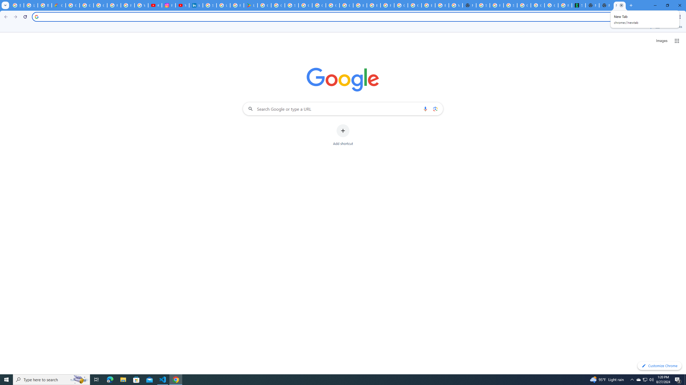 This screenshot has width=686, height=385. I want to click on New Tab, so click(620, 5).